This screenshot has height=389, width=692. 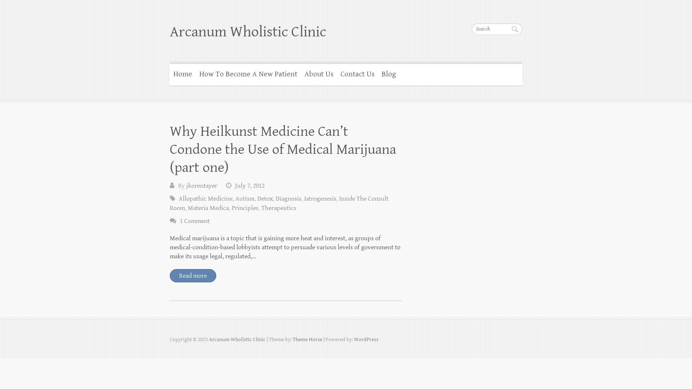 What do you see at coordinates (195, 221) in the screenshot?
I see `1 Comment` at bounding box center [195, 221].